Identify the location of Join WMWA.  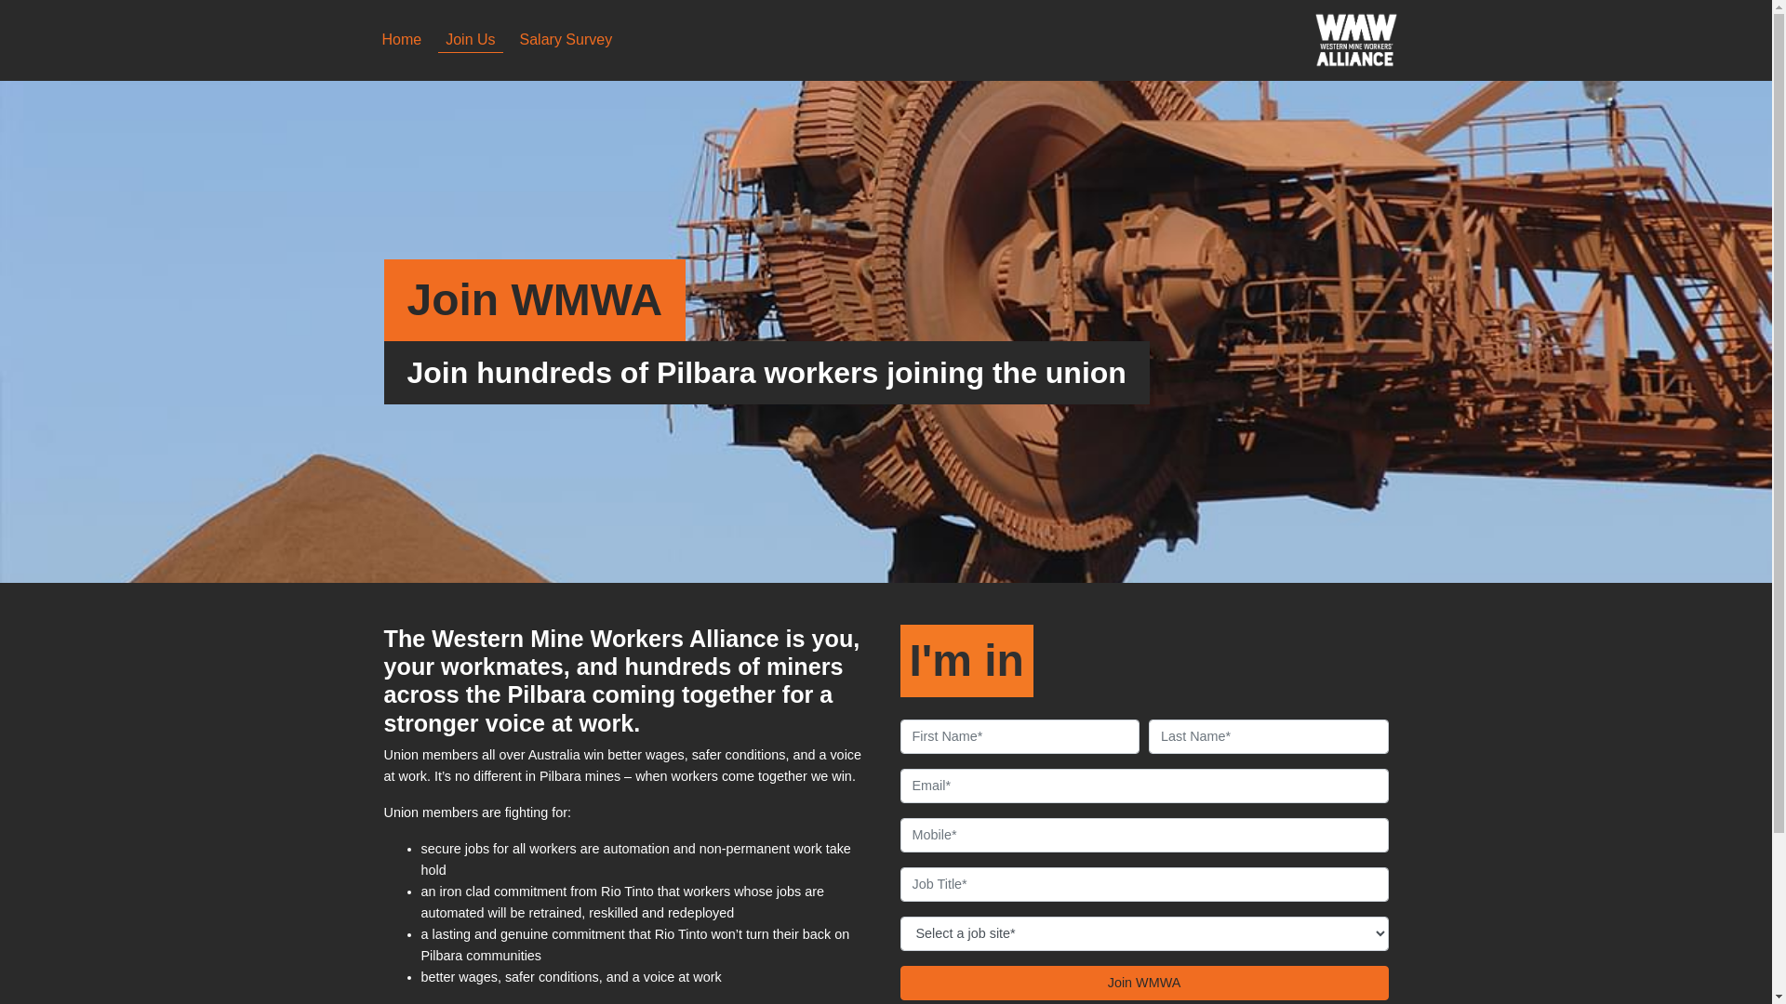
(1144, 984).